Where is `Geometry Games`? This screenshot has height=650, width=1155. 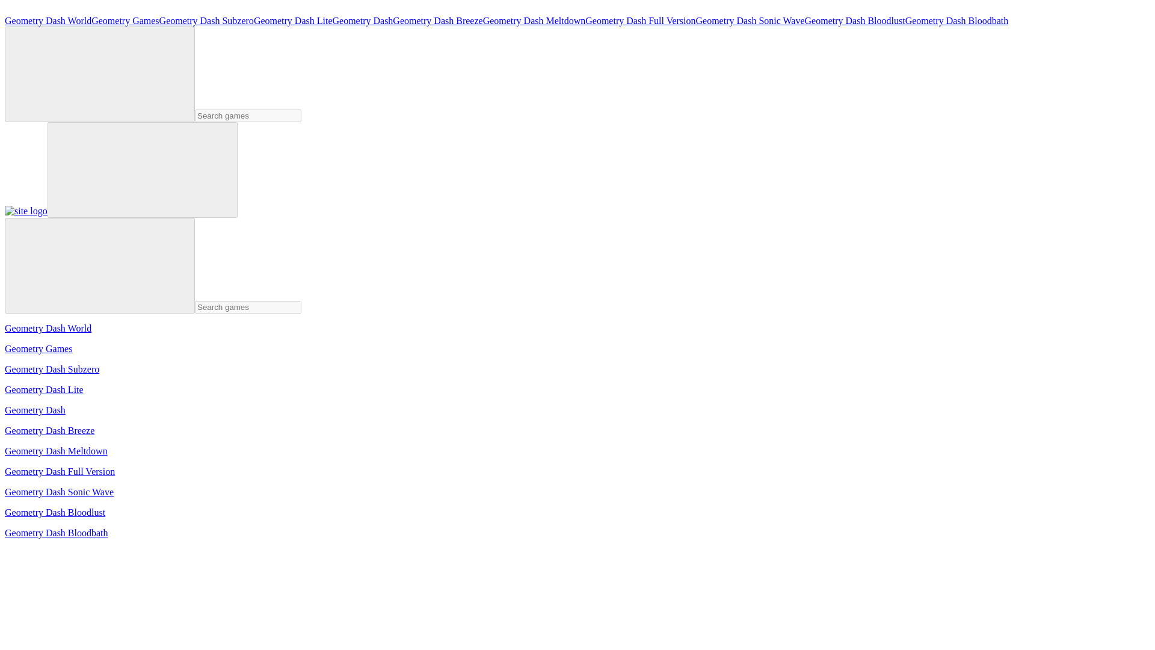
Geometry Games is located at coordinates (125, 20).